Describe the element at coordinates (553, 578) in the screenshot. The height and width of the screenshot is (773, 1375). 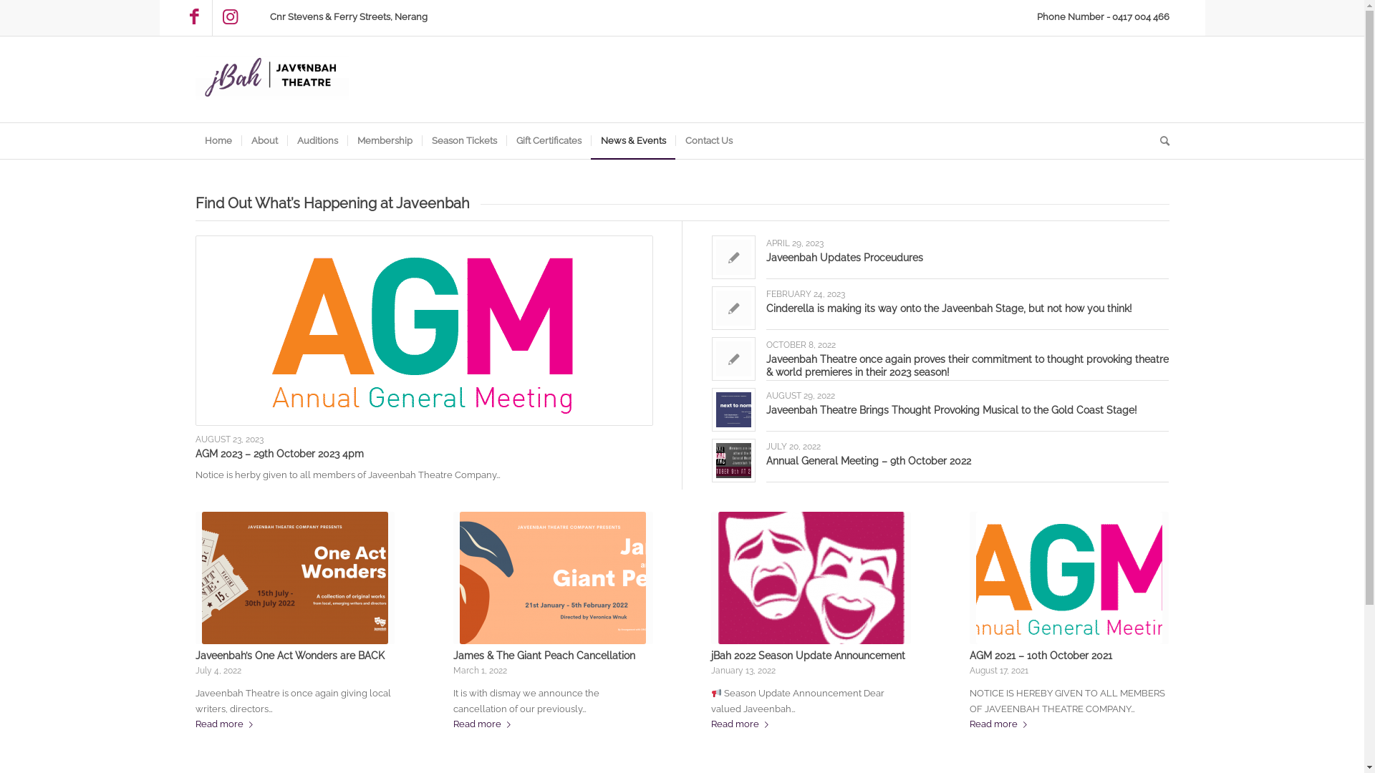
I see `James & The Giant Peach Cancellation` at that location.